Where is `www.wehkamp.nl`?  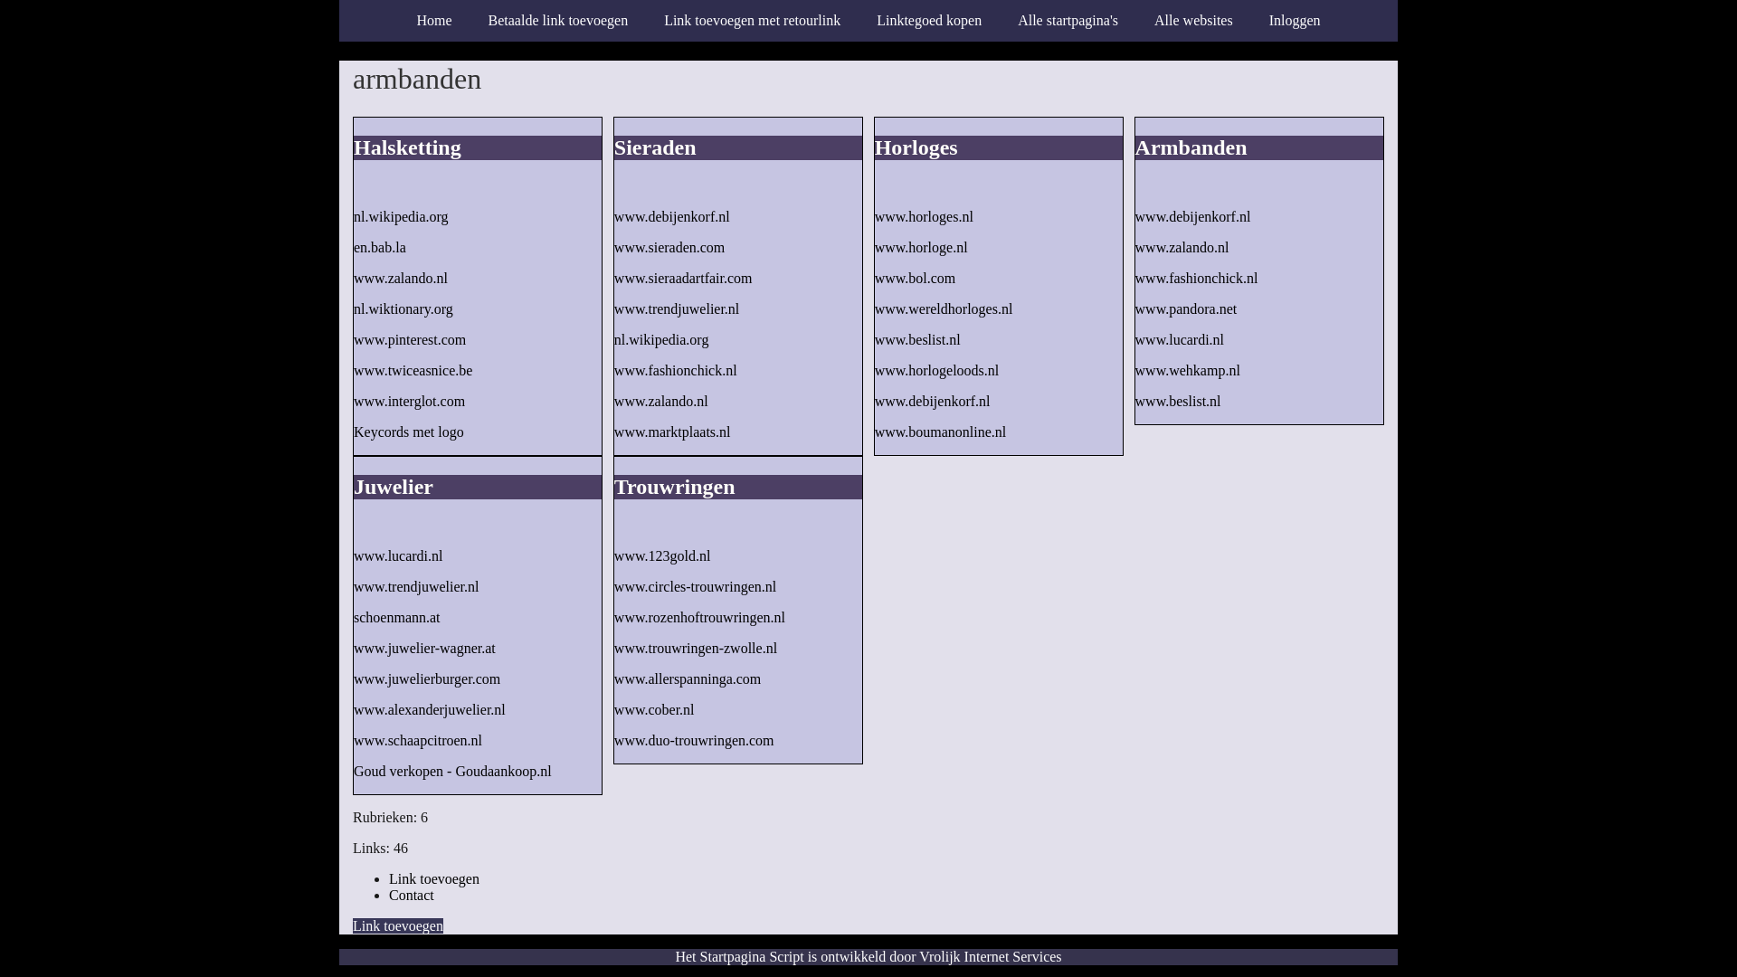
www.wehkamp.nl is located at coordinates (1188, 371).